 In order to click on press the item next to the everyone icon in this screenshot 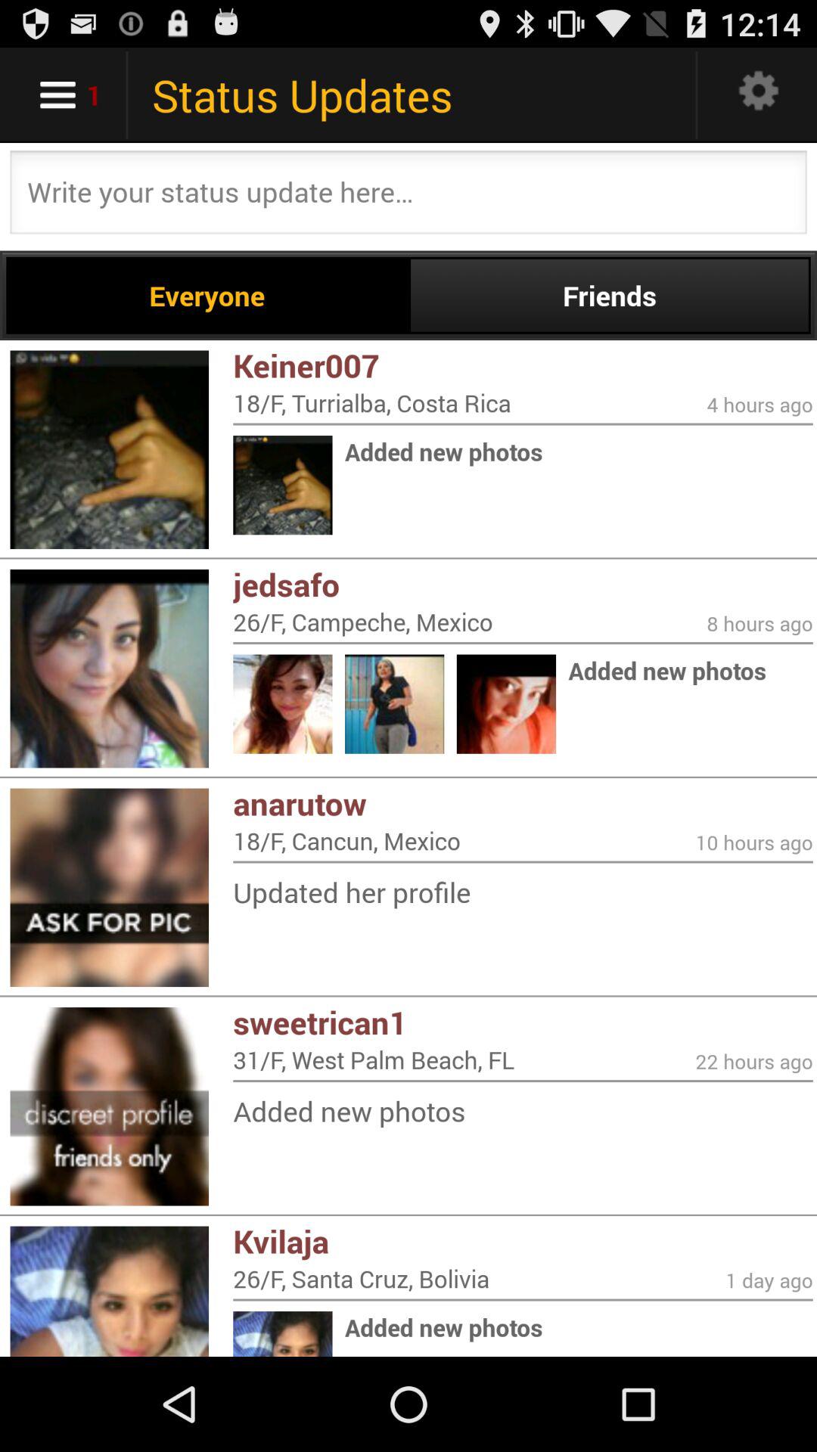, I will do `click(610, 295)`.